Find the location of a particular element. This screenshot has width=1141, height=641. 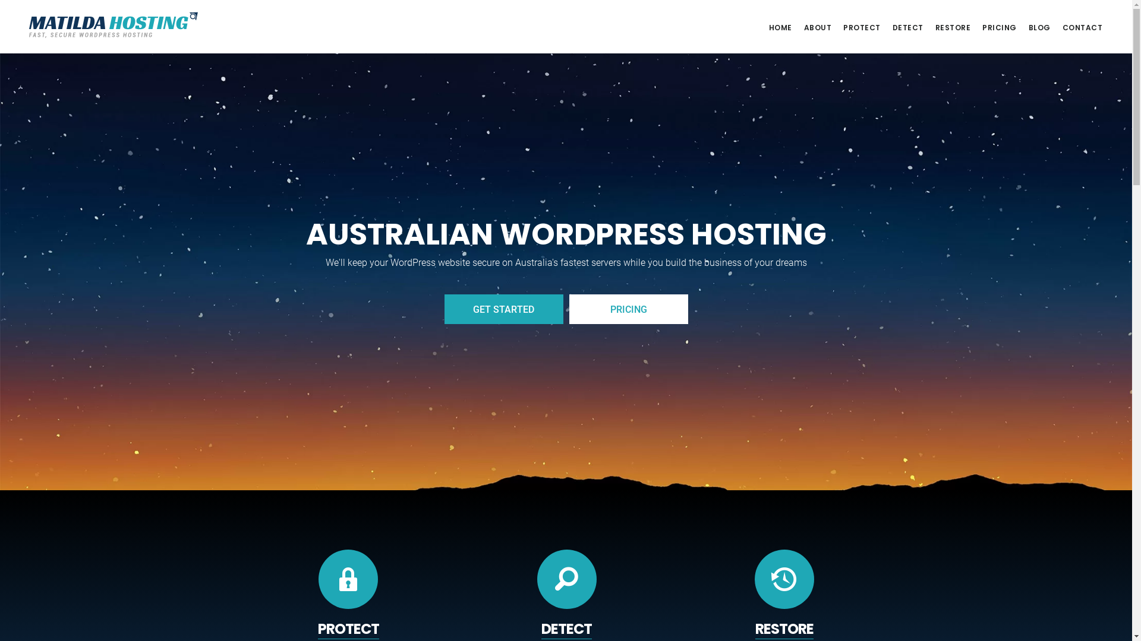

RESTORE is located at coordinates (784, 629).